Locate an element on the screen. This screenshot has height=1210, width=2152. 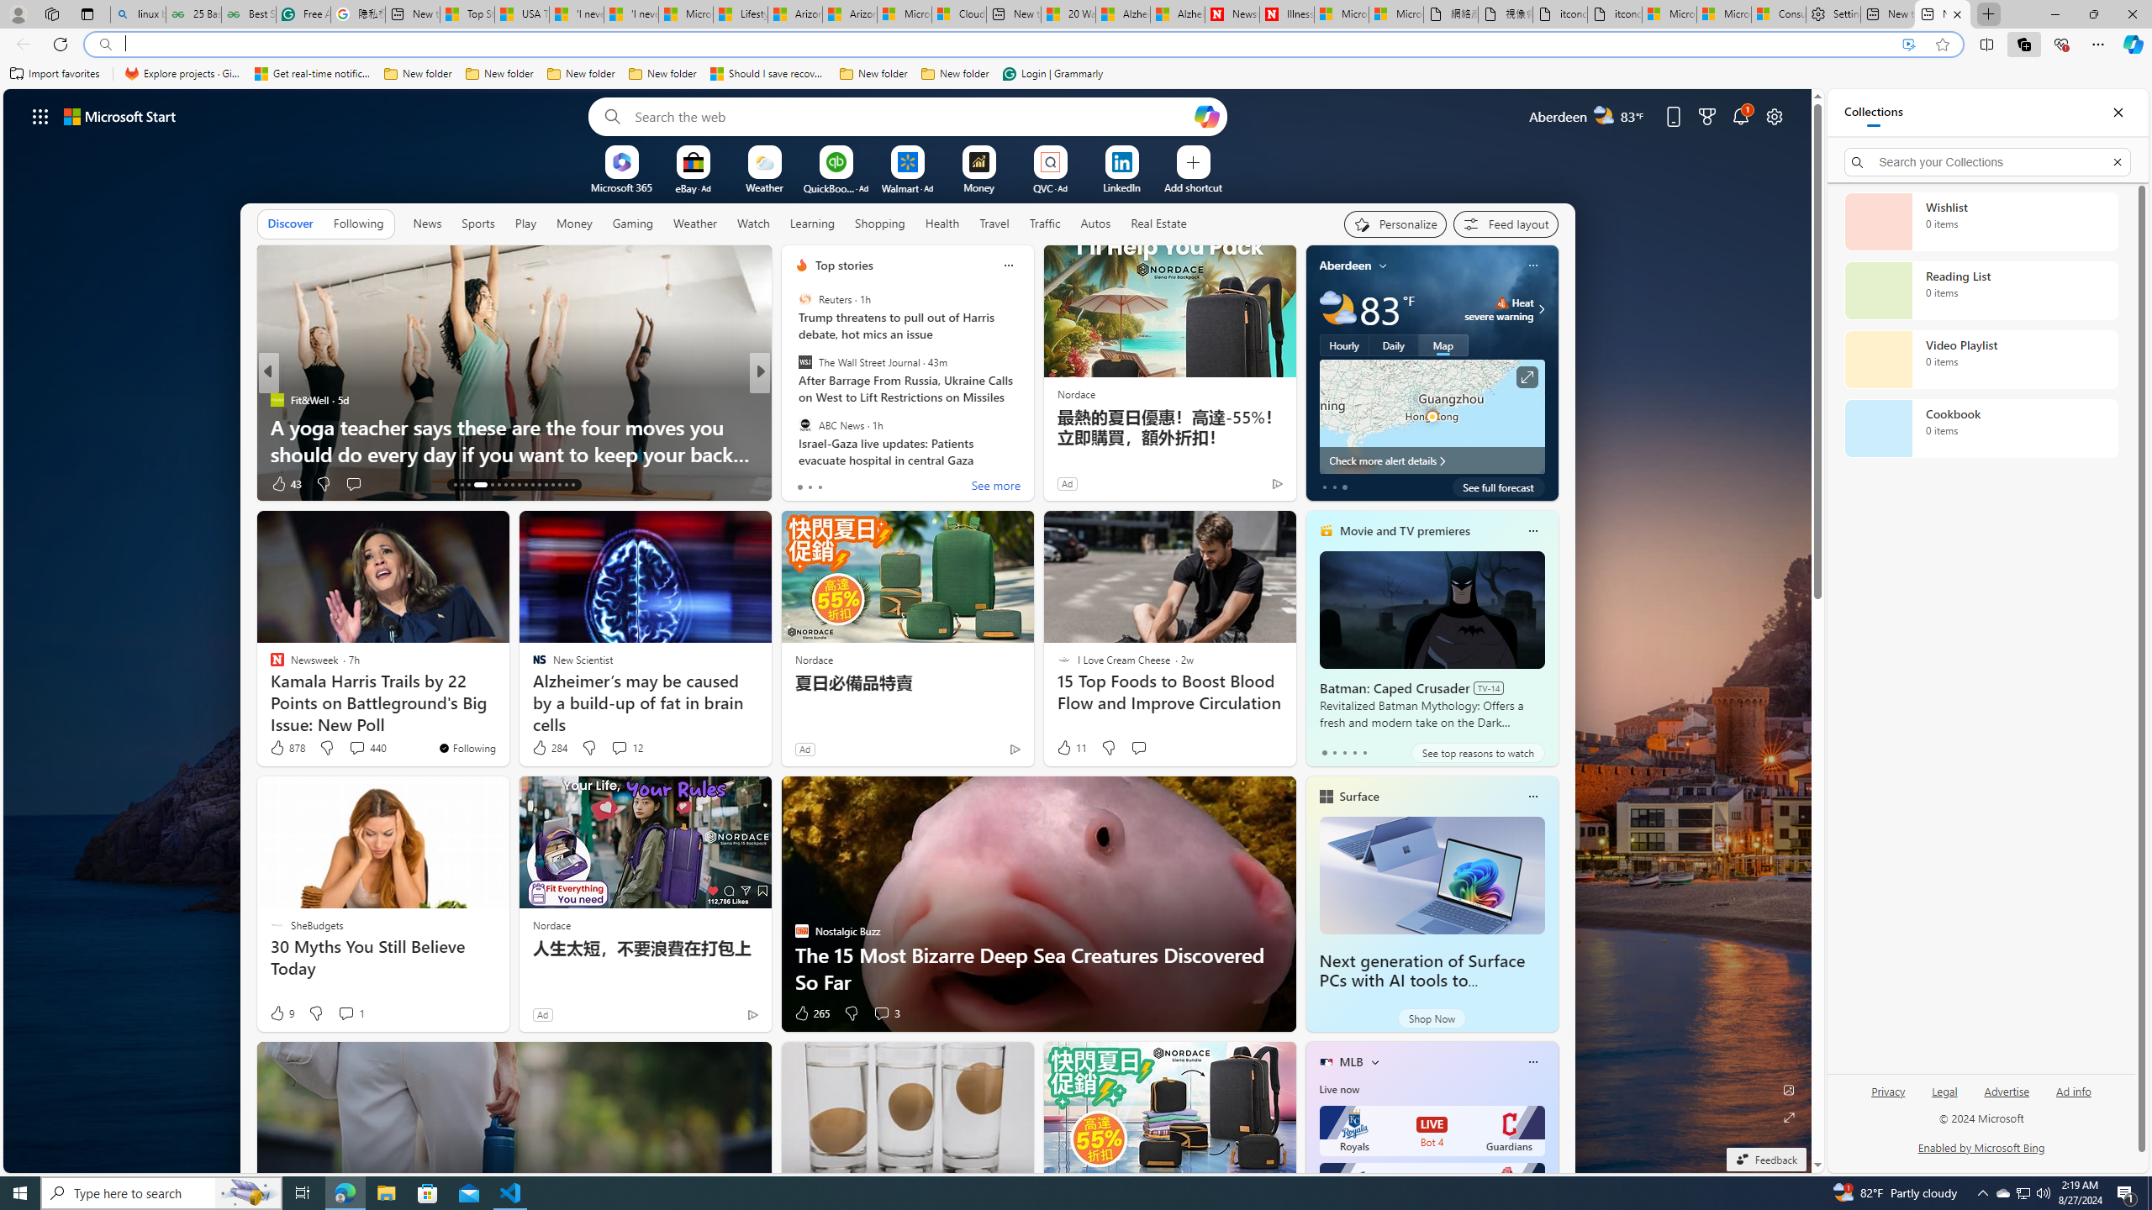
Kobocents is located at coordinates (794, 400).